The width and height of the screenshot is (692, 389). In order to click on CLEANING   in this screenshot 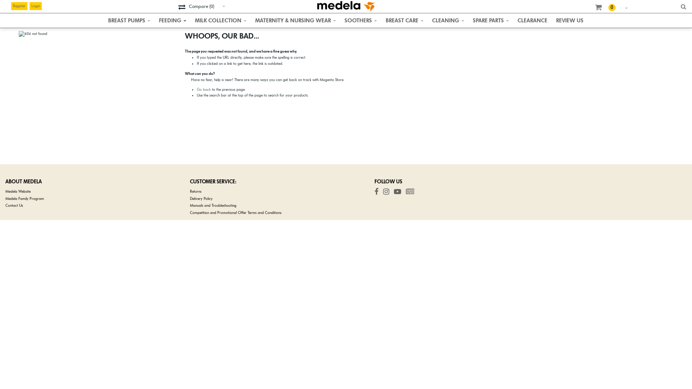, I will do `click(448, 21)`.